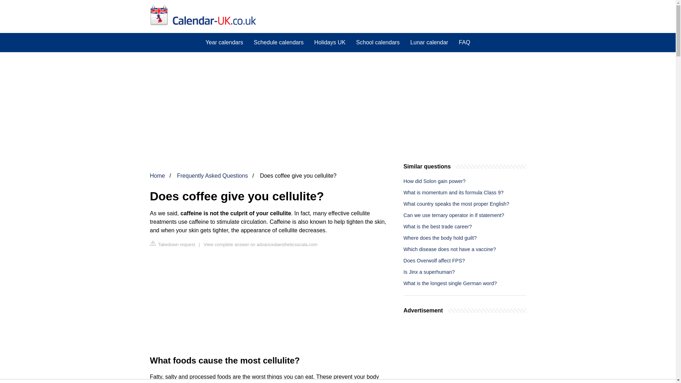 This screenshot has width=681, height=383. Describe the element at coordinates (224, 42) in the screenshot. I see `Year calendars` at that location.